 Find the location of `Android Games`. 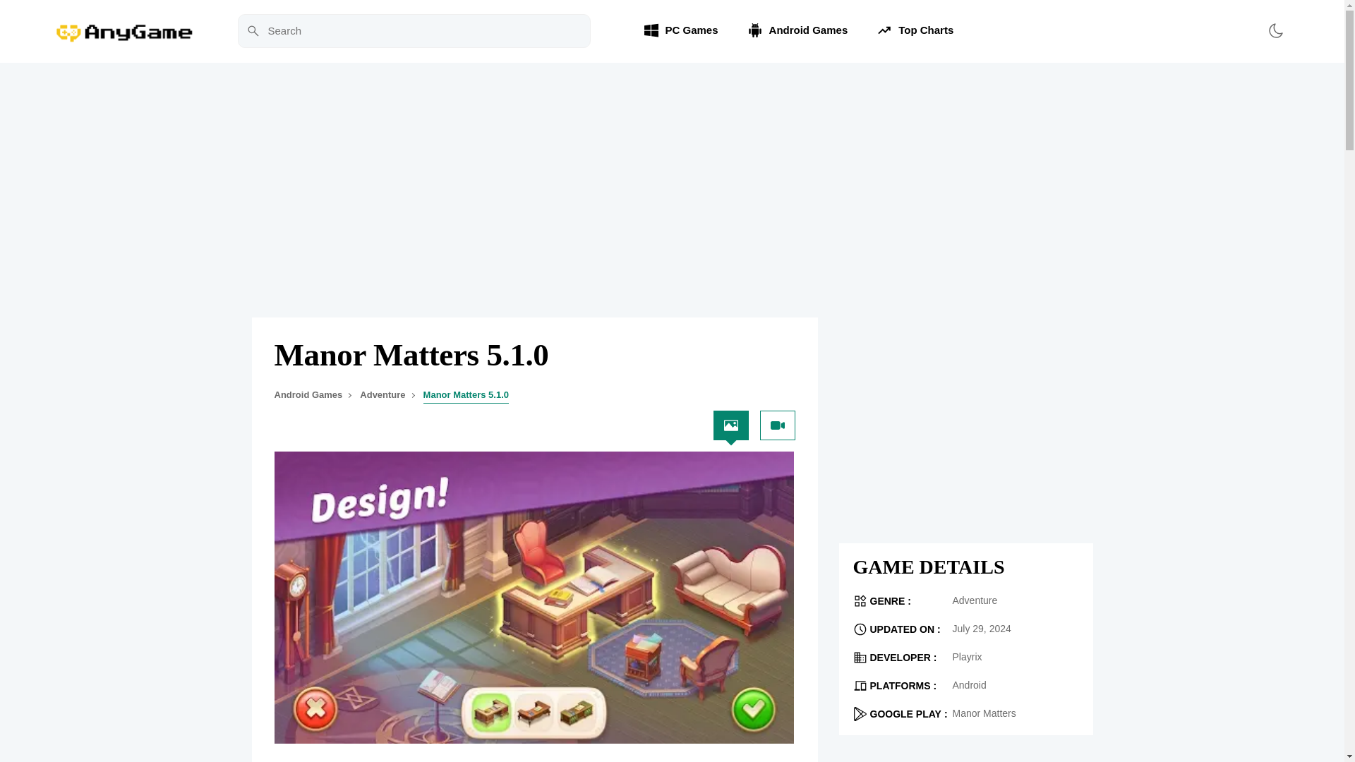

Android Games is located at coordinates (308, 394).